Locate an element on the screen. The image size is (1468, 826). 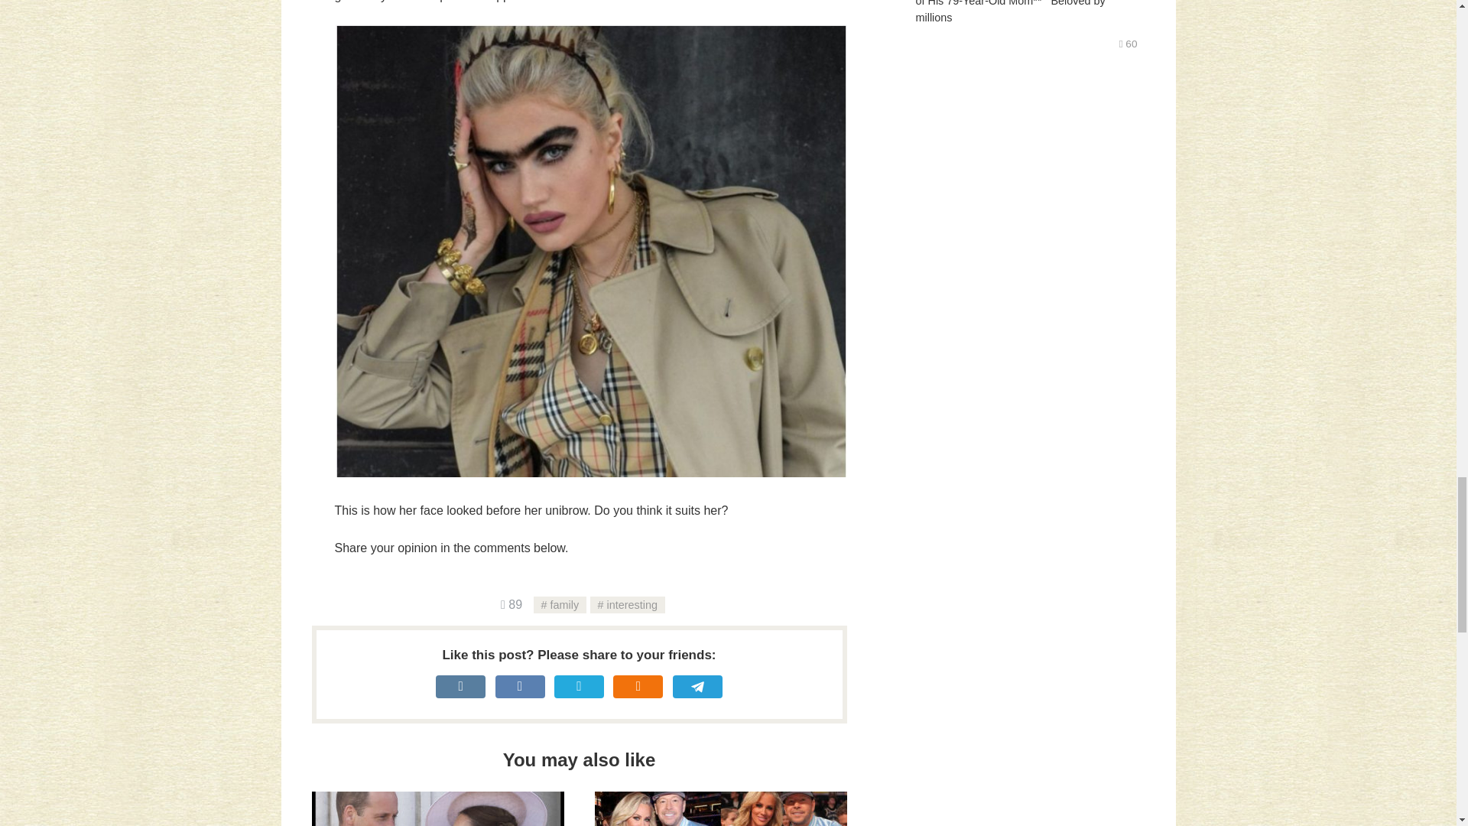
family is located at coordinates (437, 808).